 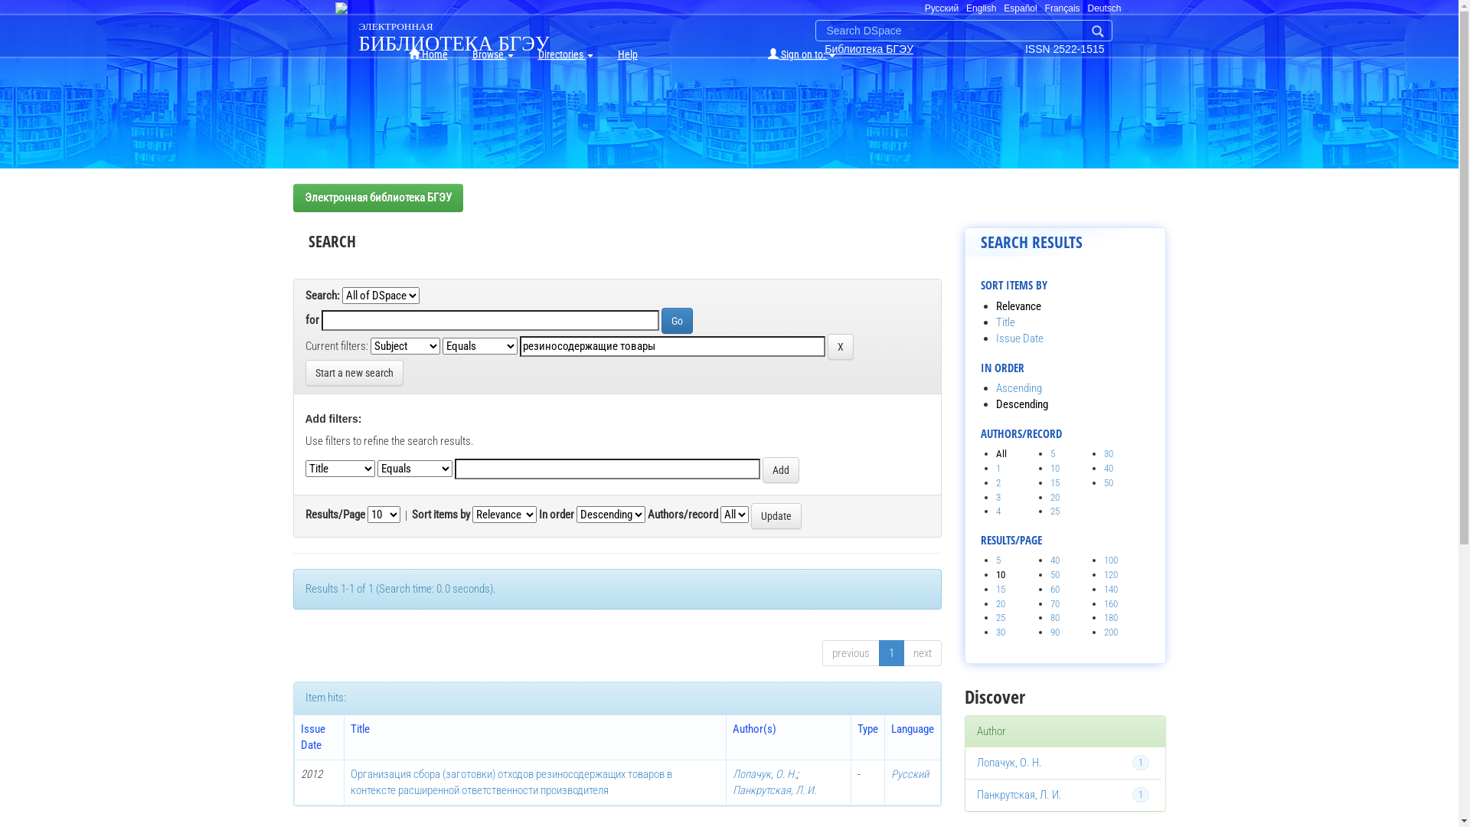 I want to click on 90, so click(x=1055, y=633).